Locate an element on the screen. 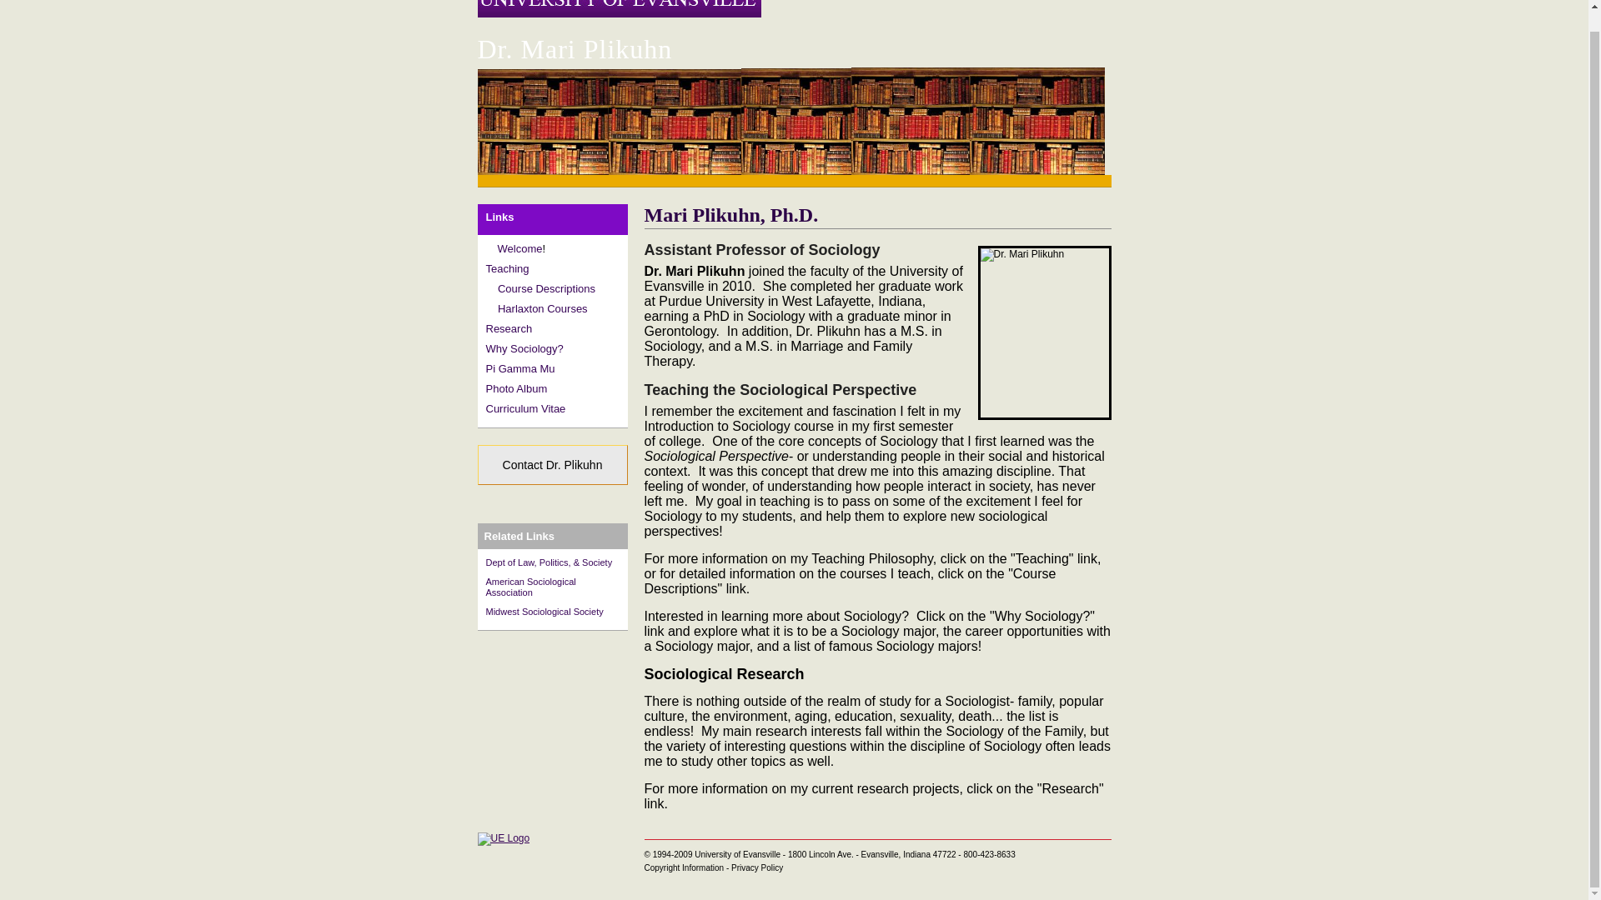  Midwest Sociological Society is located at coordinates (544, 611).